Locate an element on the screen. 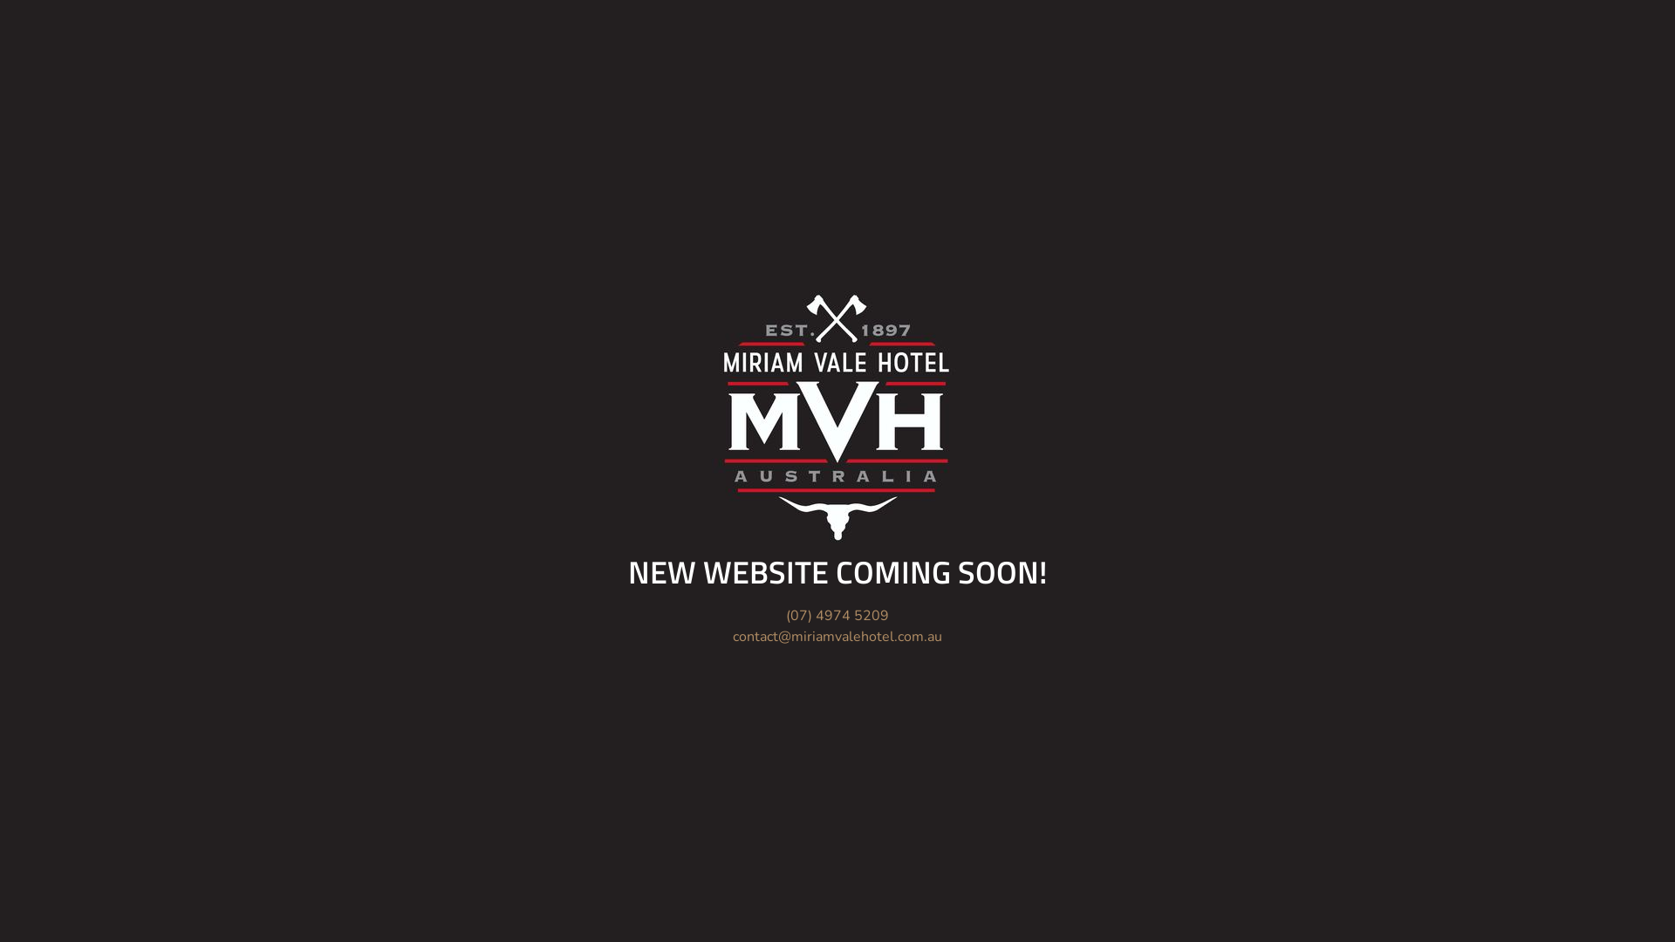 Image resolution: width=1675 pixels, height=942 pixels. contact@miriamvalehotel.com.au is located at coordinates (837, 637).